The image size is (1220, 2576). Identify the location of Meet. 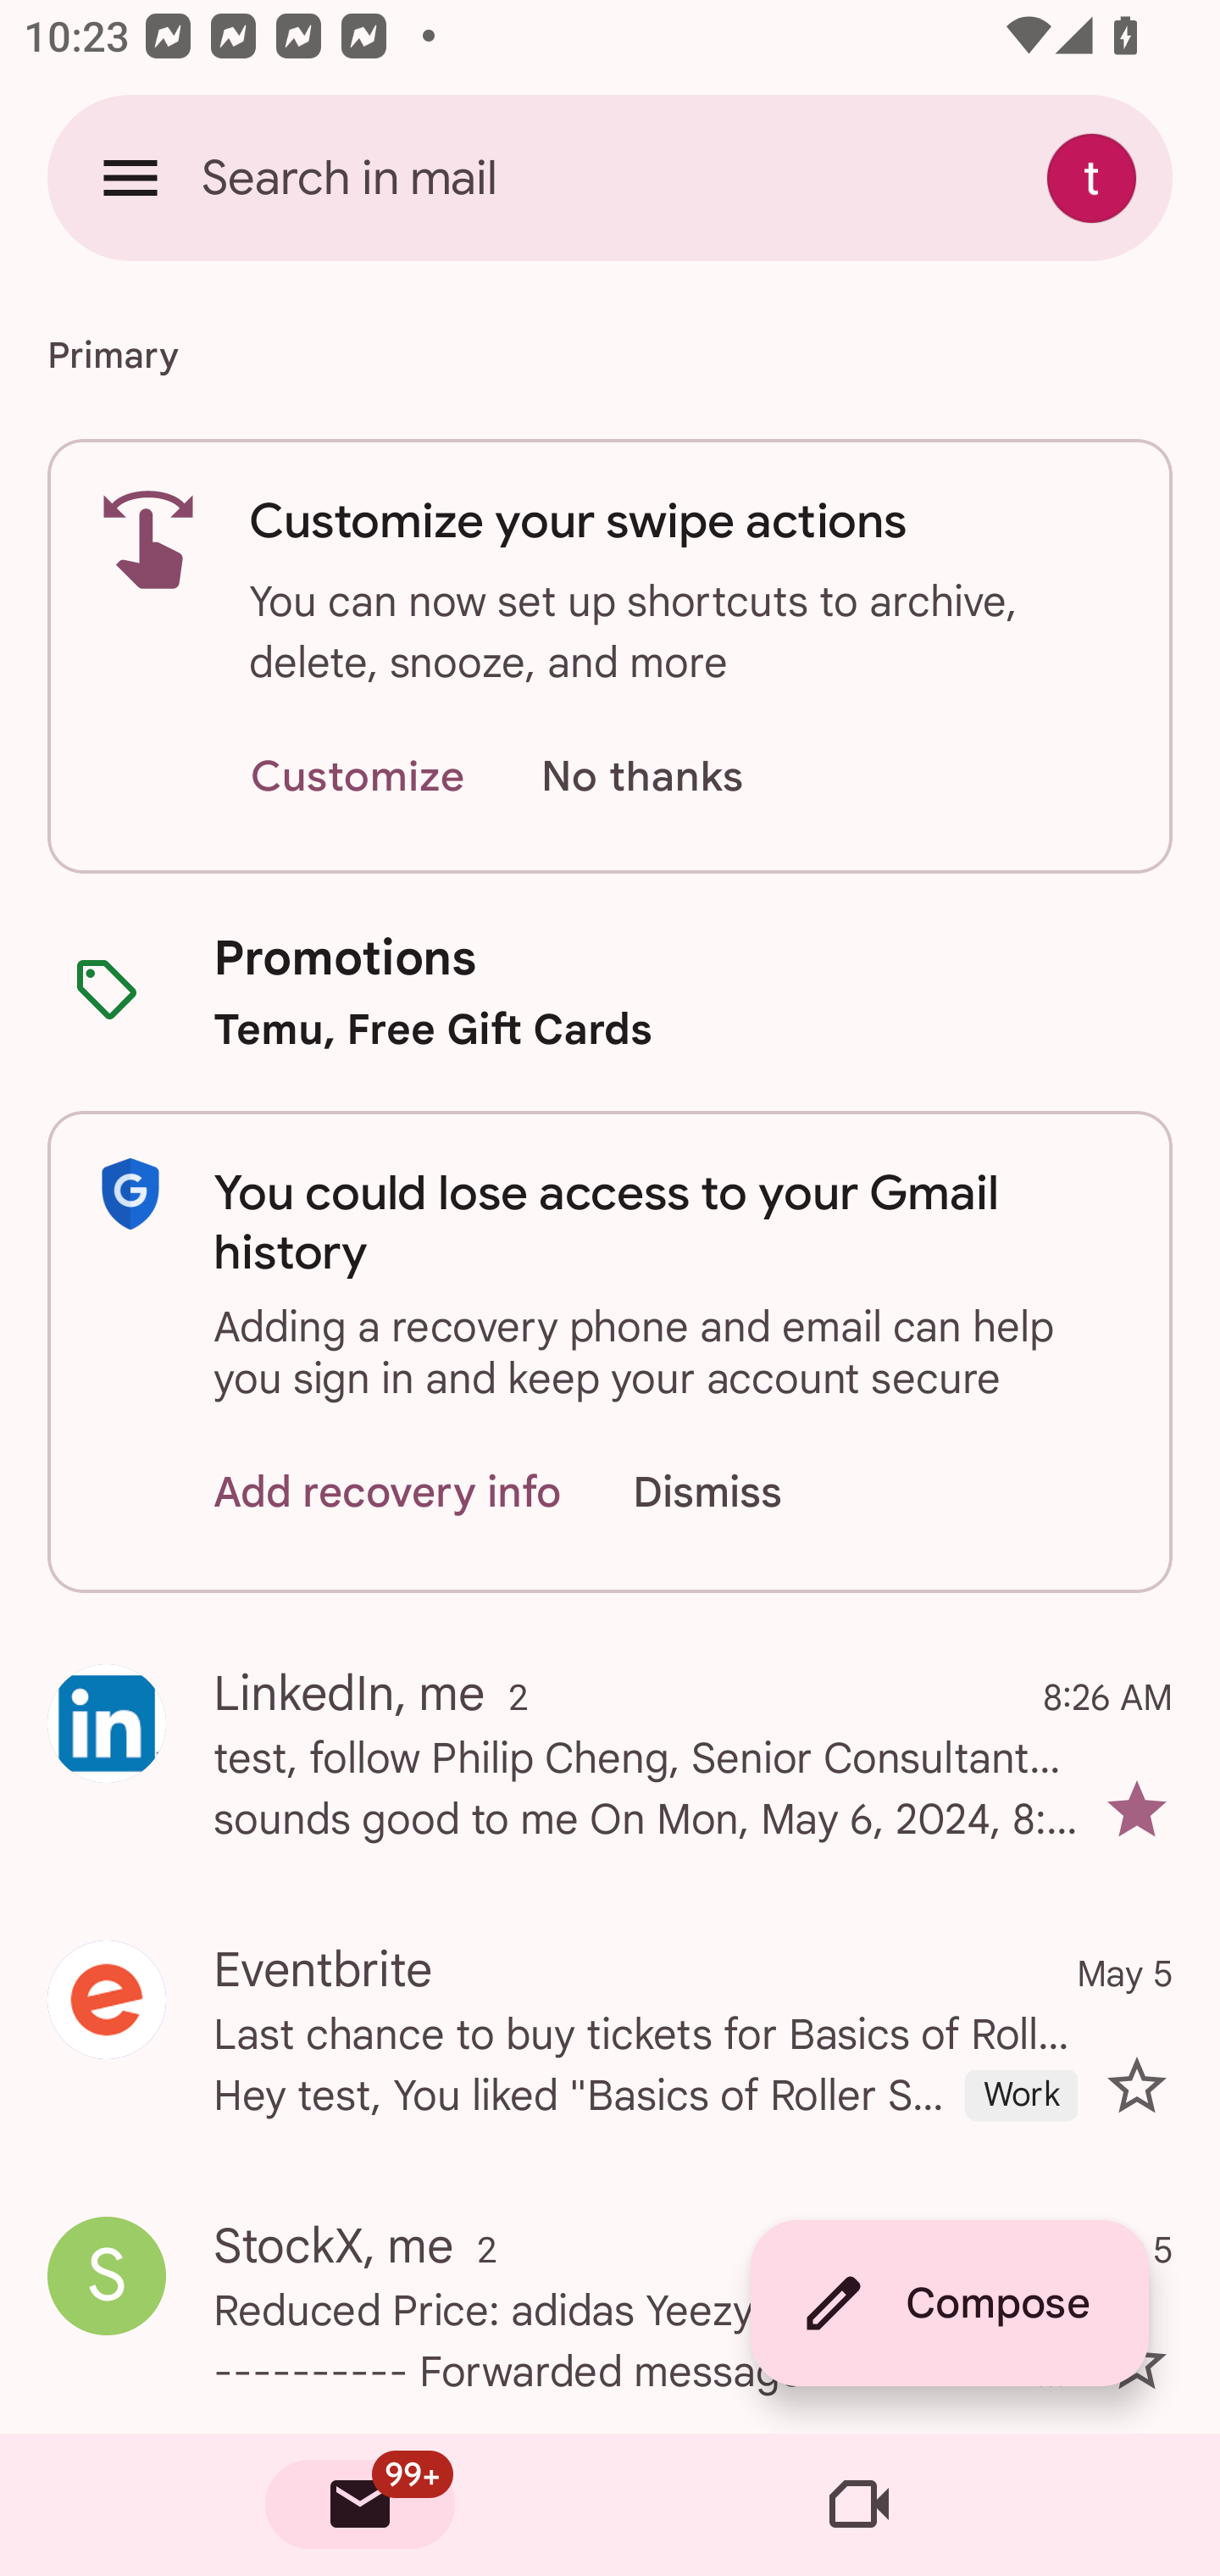
(859, 2505).